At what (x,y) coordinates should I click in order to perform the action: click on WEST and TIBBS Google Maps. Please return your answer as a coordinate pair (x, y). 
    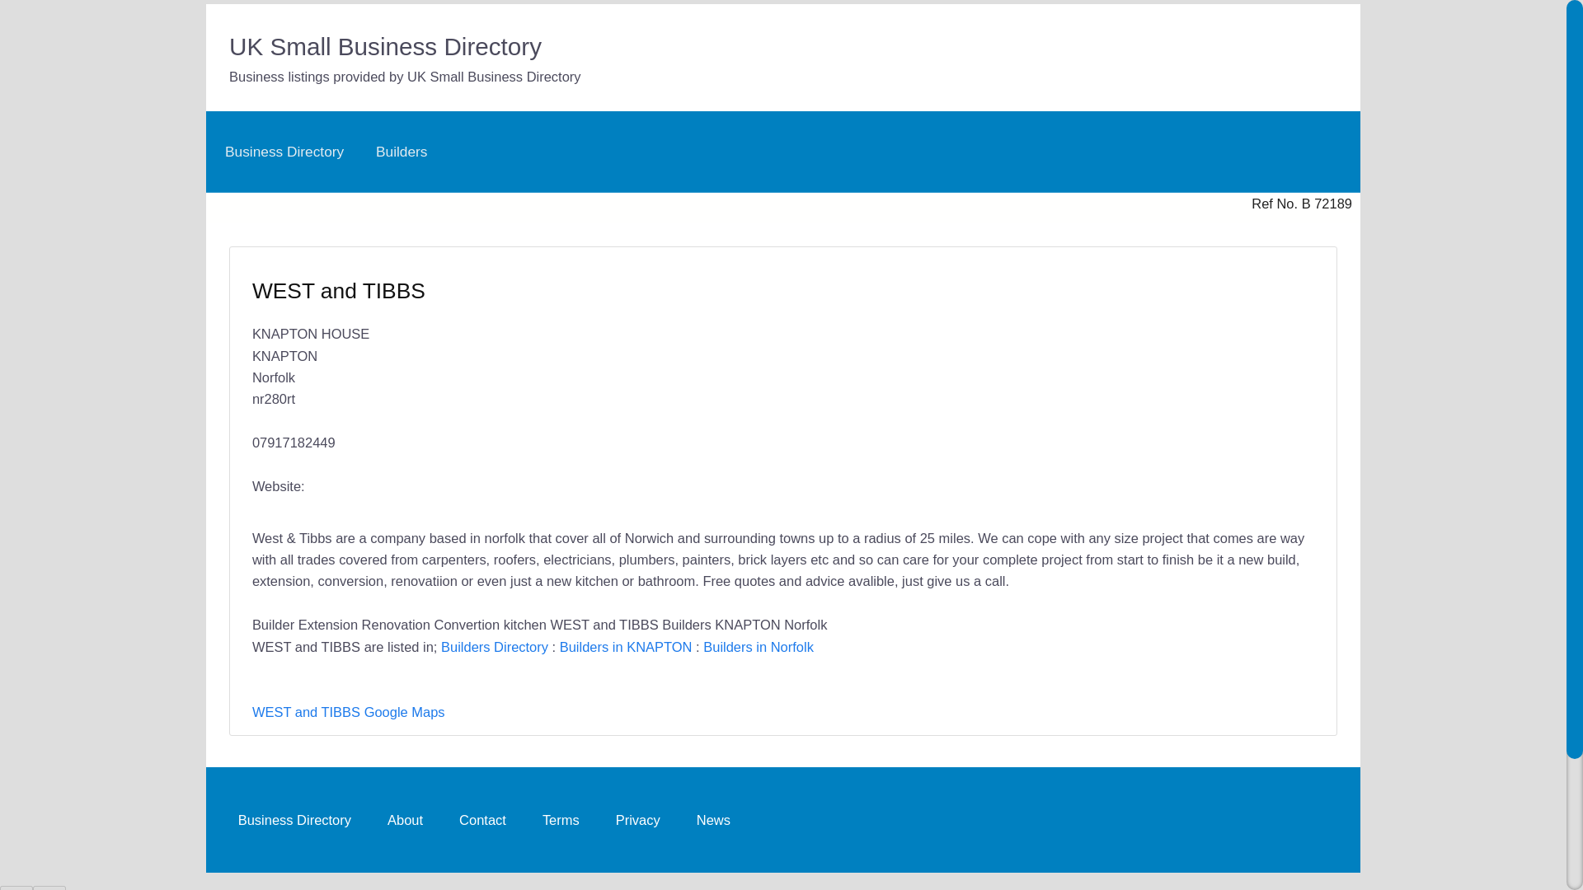
    Looking at the image, I should click on (348, 712).